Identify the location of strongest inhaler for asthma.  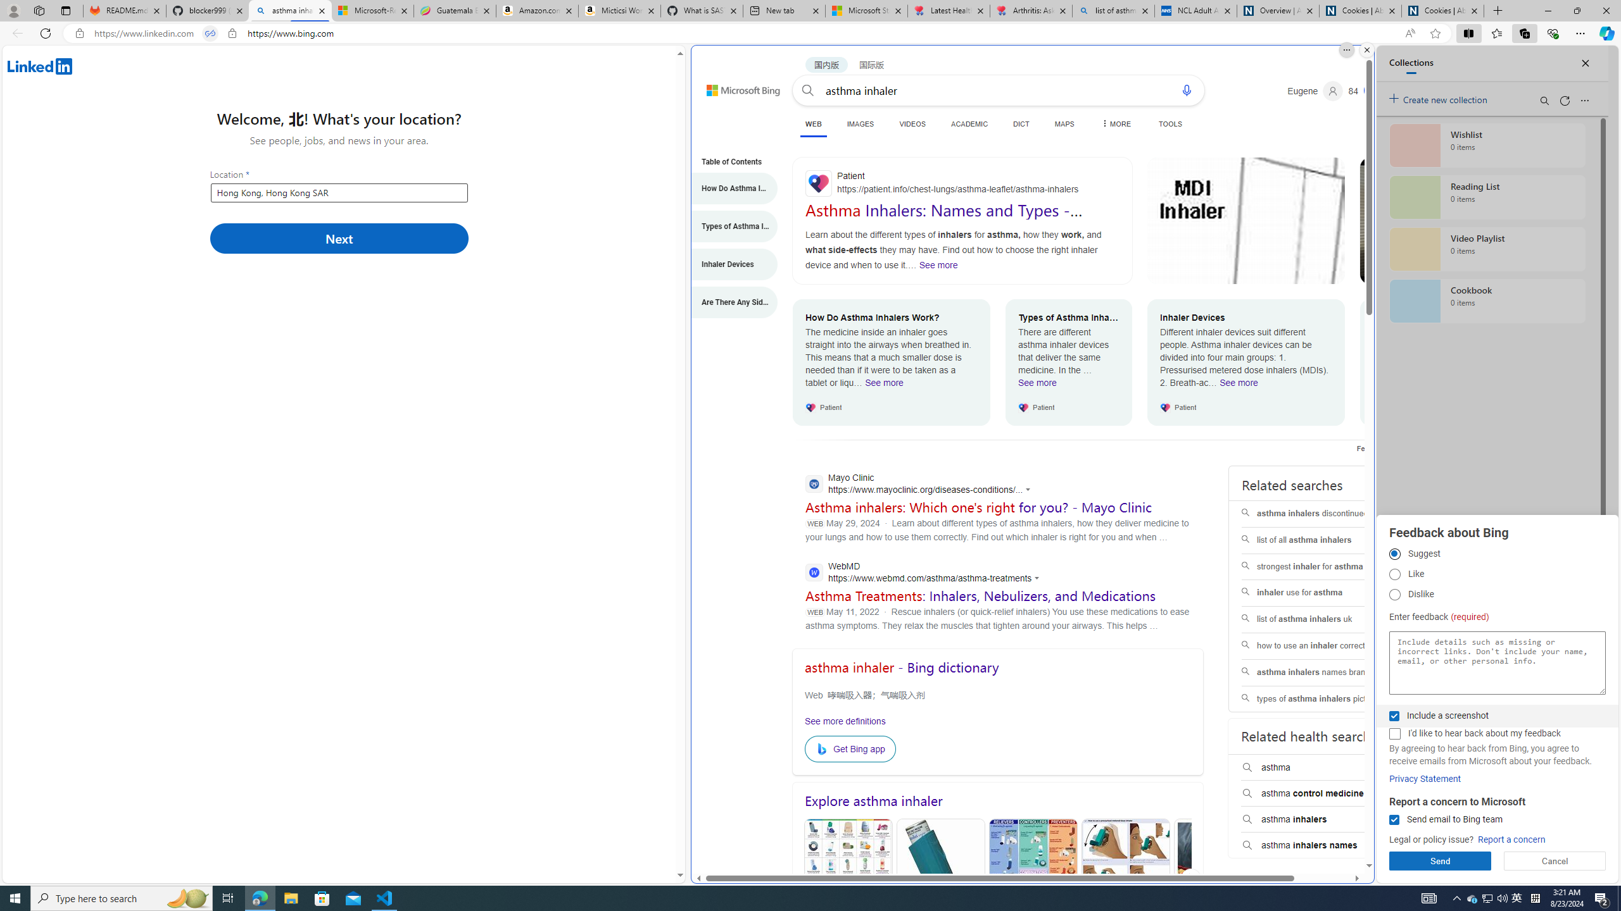
(1321, 567).